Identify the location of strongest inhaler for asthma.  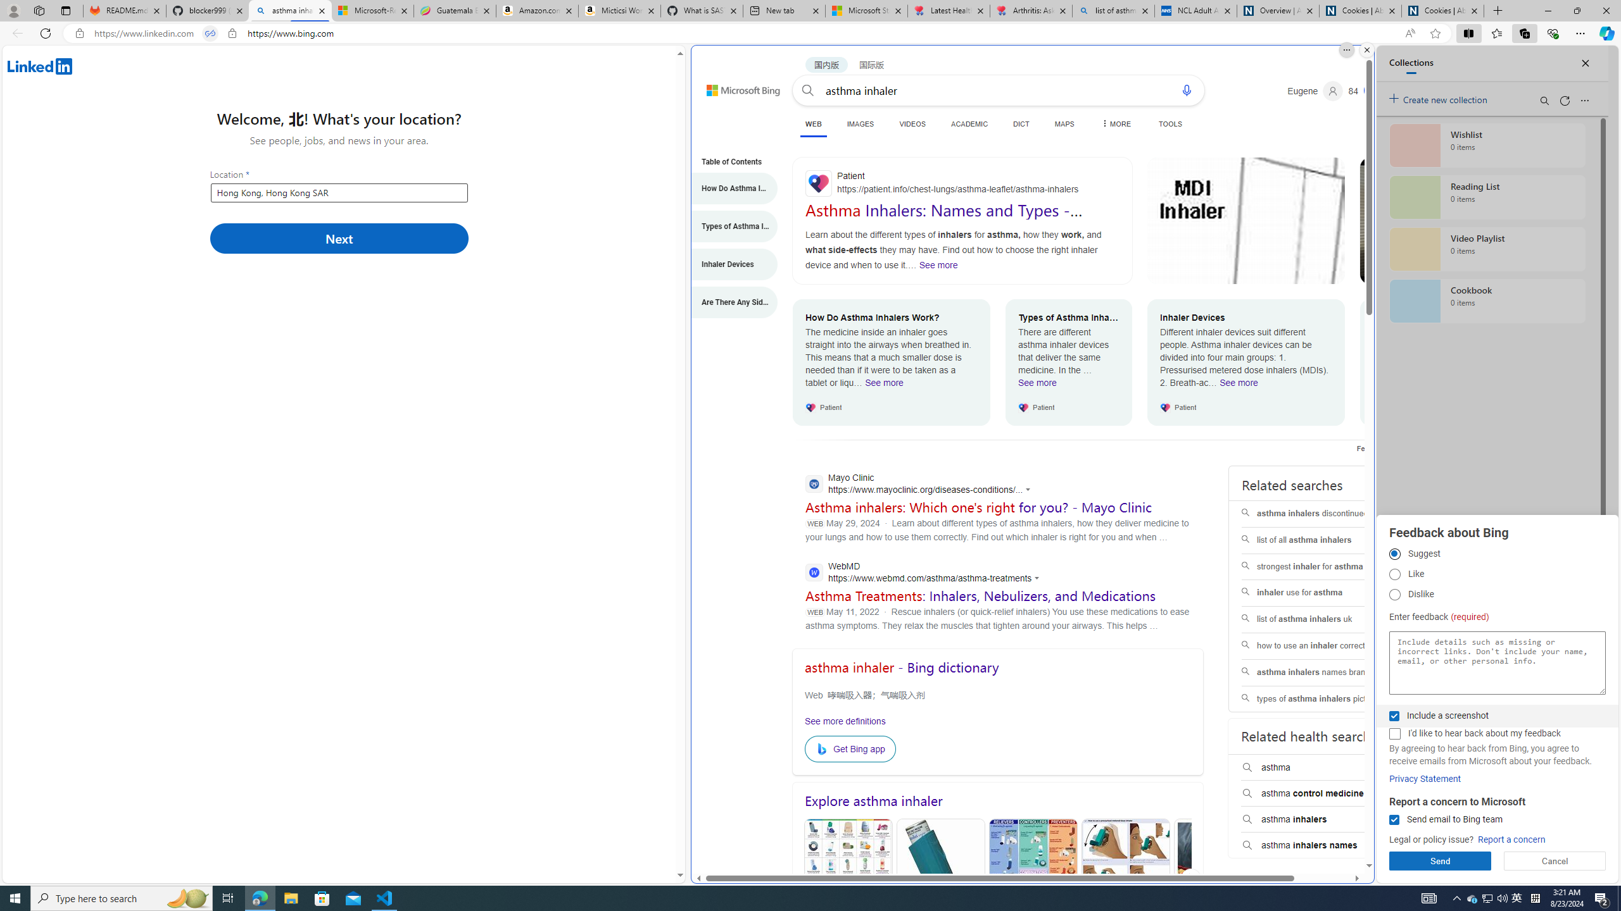
(1321, 567).